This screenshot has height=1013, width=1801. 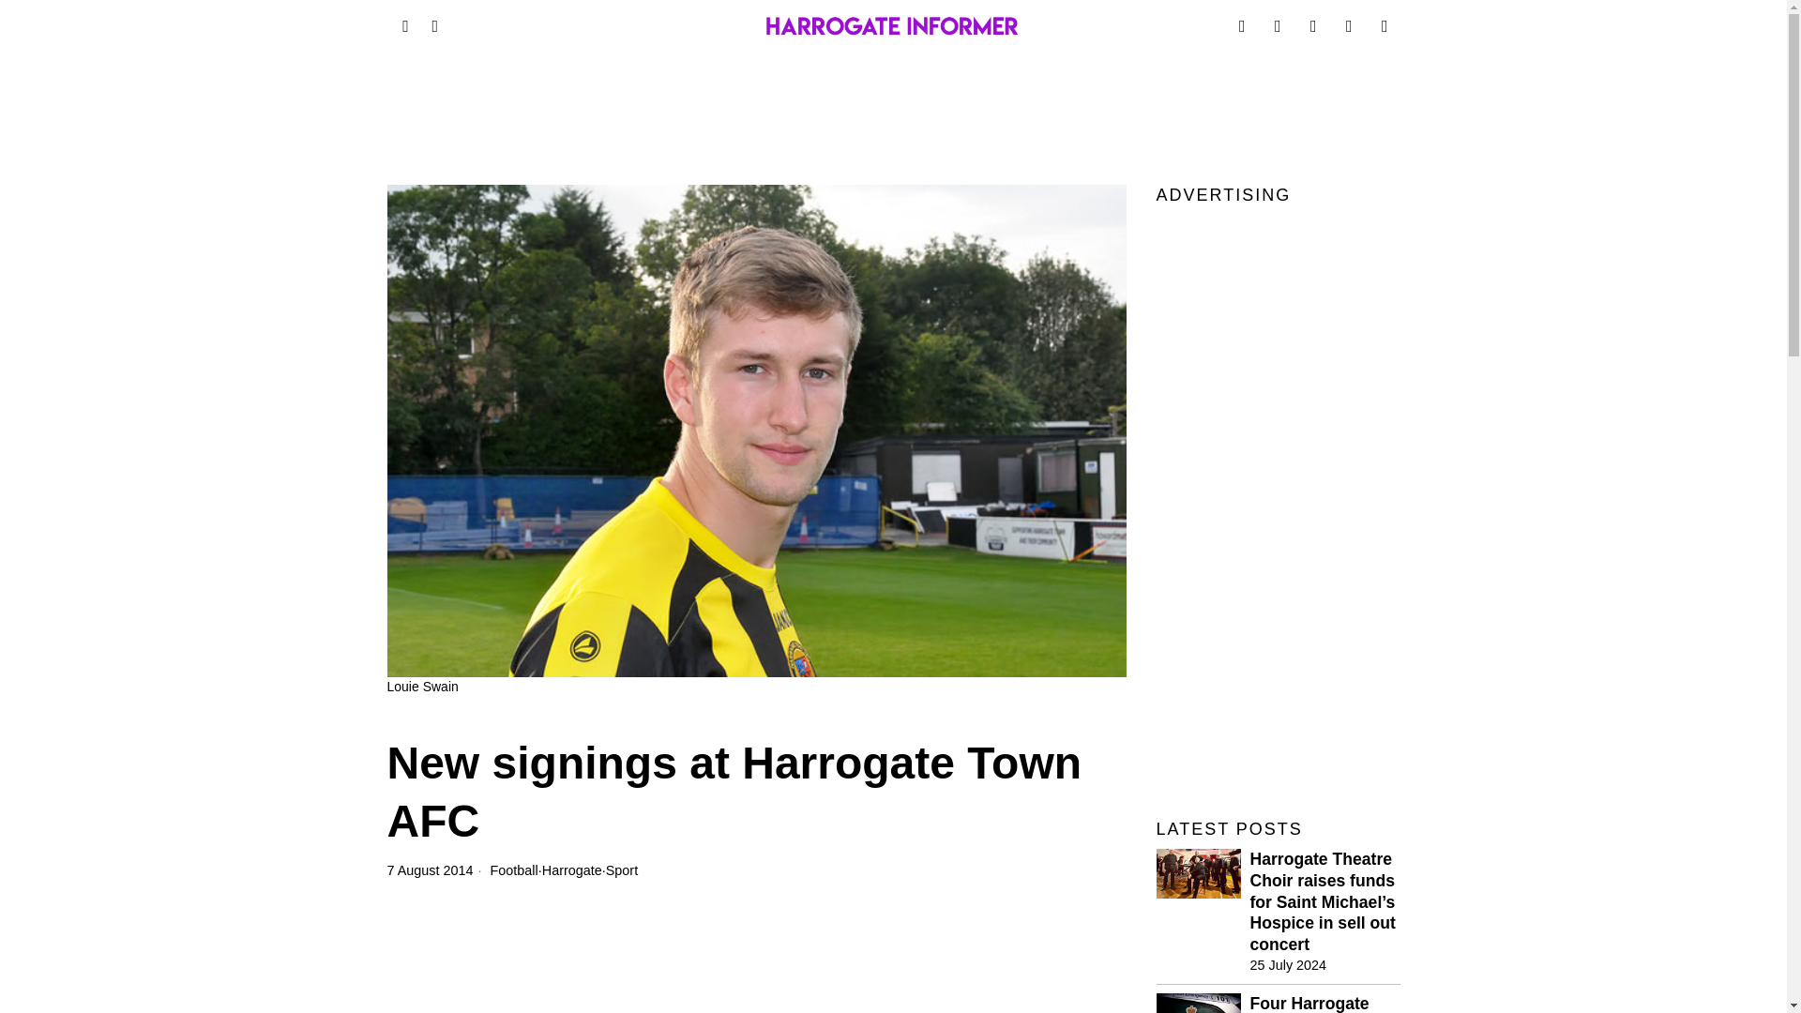 I want to click on Football, so click(x=514, y=870).